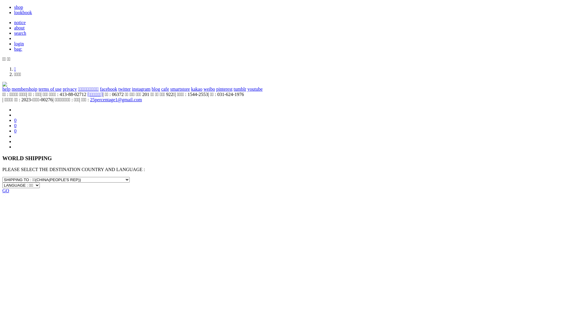 The image size is (566, 318). I want to click on smartstore, so click(180, 89).